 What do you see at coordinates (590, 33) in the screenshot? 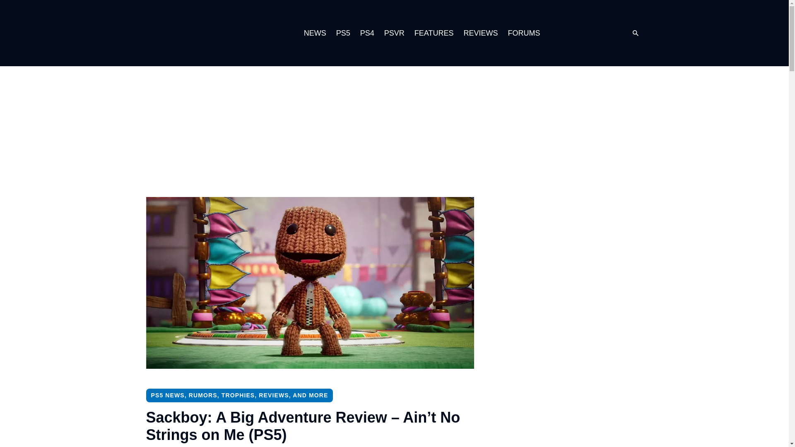
I see `Twitter` at bounding box center [590, 33].